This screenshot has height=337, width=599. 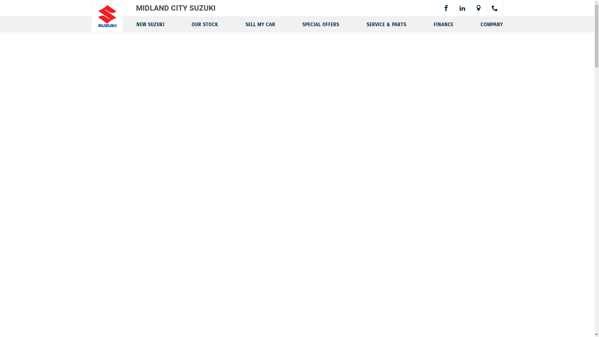 What do you see at coordinates (205, 24) in the screenshot?
I see `OUR STOCK` at bounding box center [205, 24].